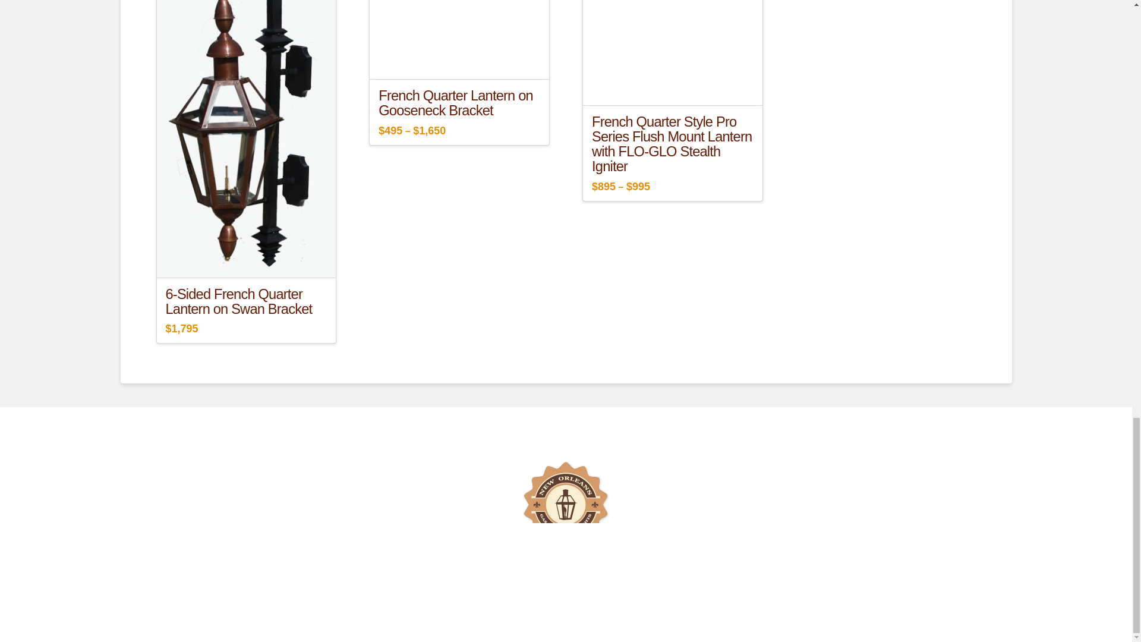 The image size is (1141, 642). What do you see at coordinates (455, 102) in the screenshot?
I see `French Quarter Lantern on Gooseneck Bracket` at bounding box center [455, 102].